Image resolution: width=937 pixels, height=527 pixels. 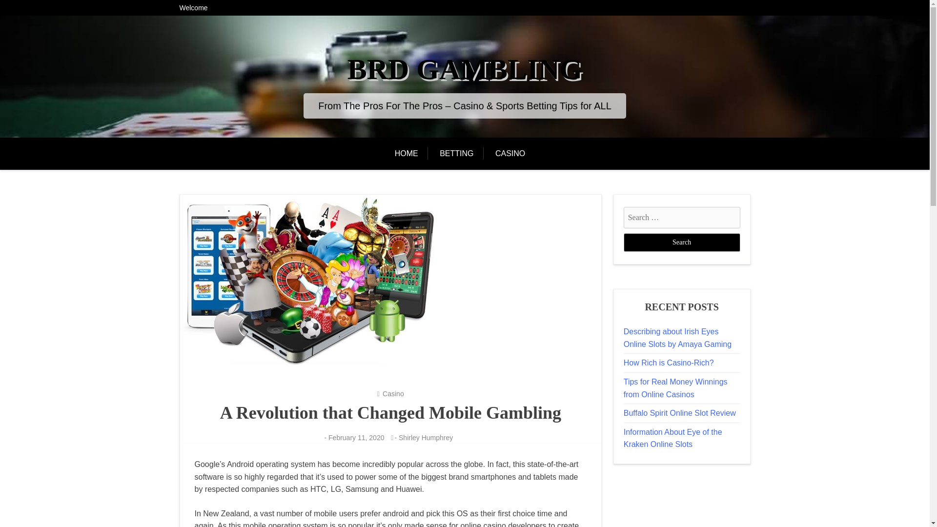 What do you see at coordinates (675, 388) in the screenshot?
I see `Tips for Real Money Winnings from Online Casinos` at bounding box center [675, 388].